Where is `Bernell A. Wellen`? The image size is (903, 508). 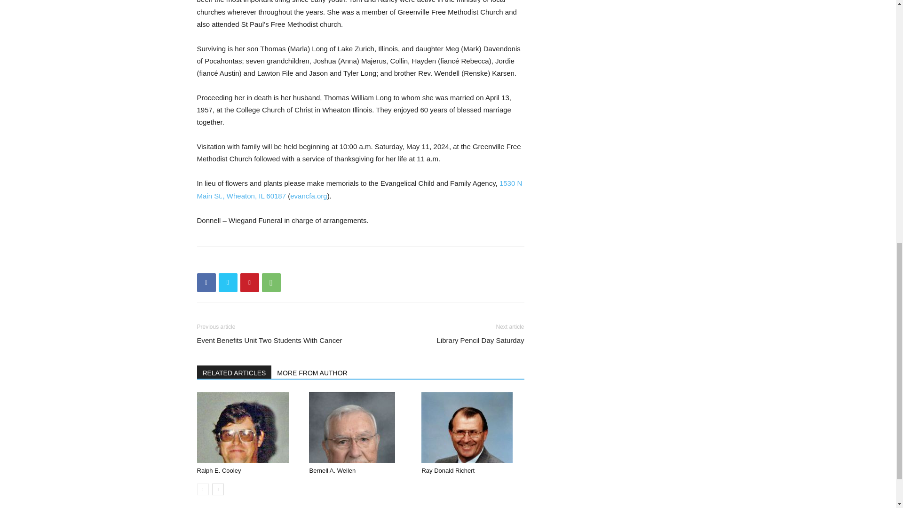
Bernell A. Wellen is located at coordinates (352, 427).